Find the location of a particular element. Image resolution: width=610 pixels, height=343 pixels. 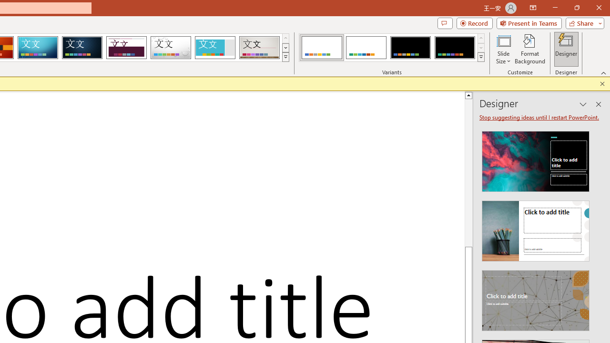

Close this message is located at coordinates (602, 84).